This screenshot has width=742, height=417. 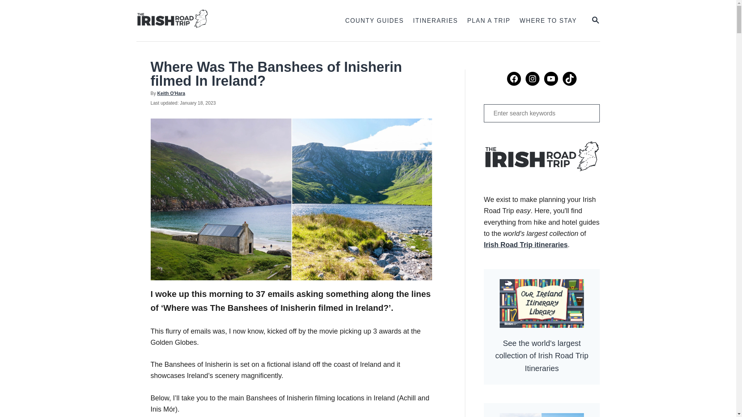 I want to click on WHERE TO STAY, so click(x=548, y=21).